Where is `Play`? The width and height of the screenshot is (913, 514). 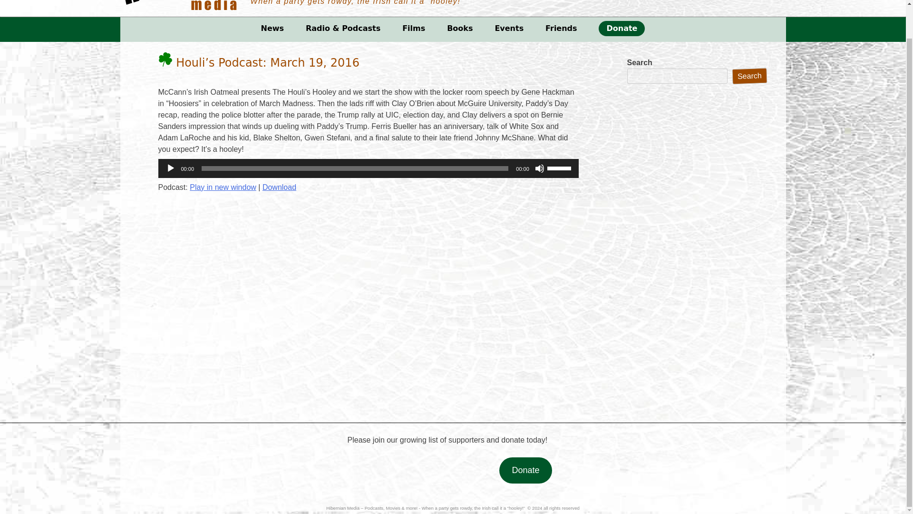
Play is located at coordinates (170, 168).